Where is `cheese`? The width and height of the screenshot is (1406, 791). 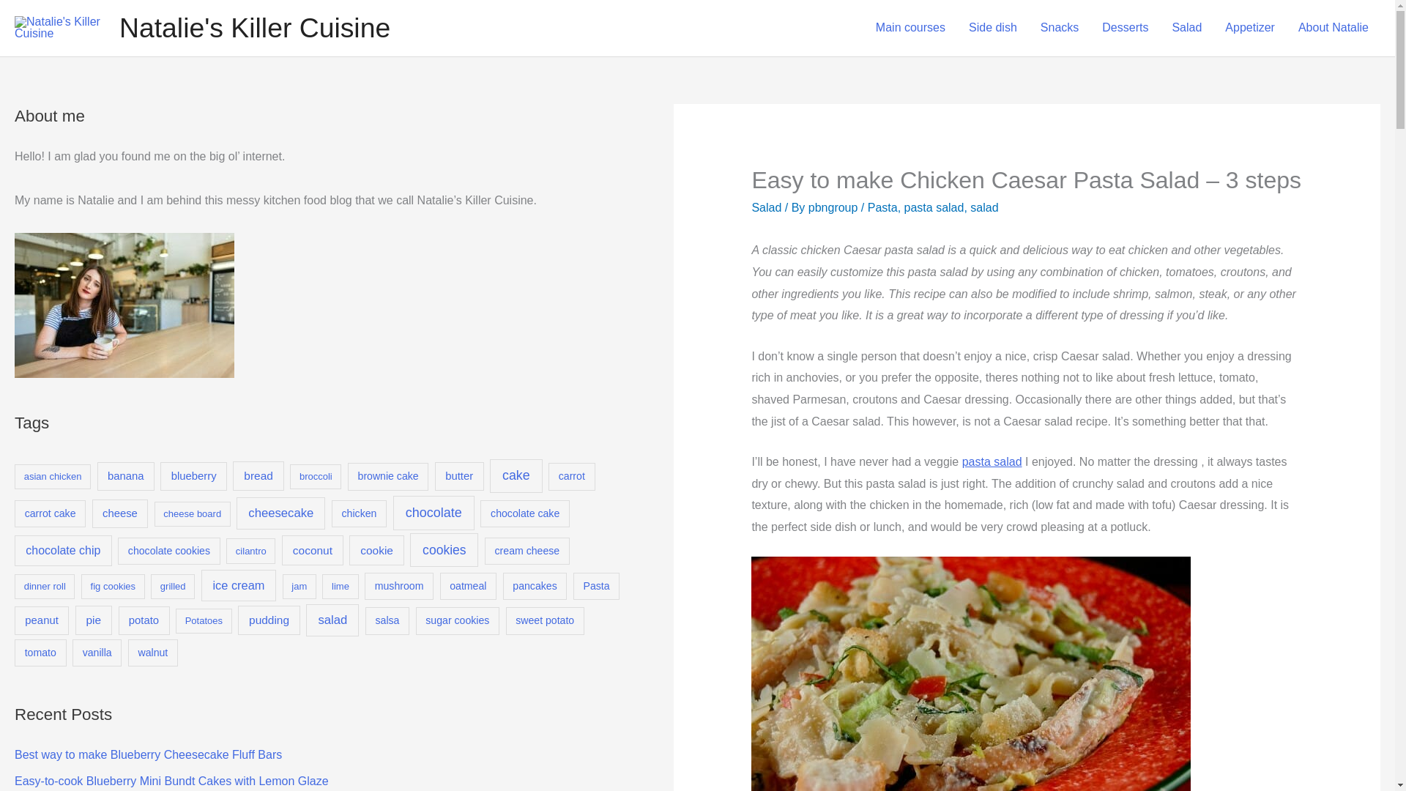 cheese is located at coordinates (120, 513).